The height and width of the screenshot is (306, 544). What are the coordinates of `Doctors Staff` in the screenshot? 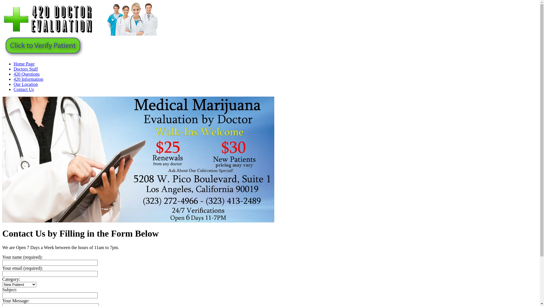 It's located at (25, 69).